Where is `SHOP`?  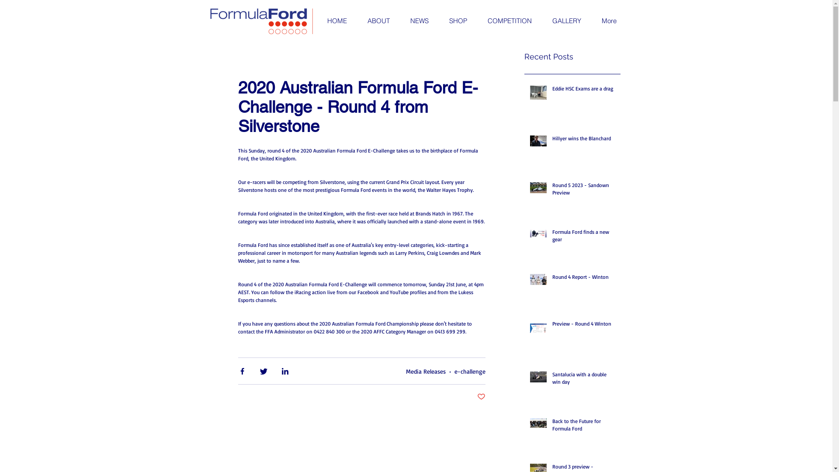 SHOP is located at coordinates (458, 21).